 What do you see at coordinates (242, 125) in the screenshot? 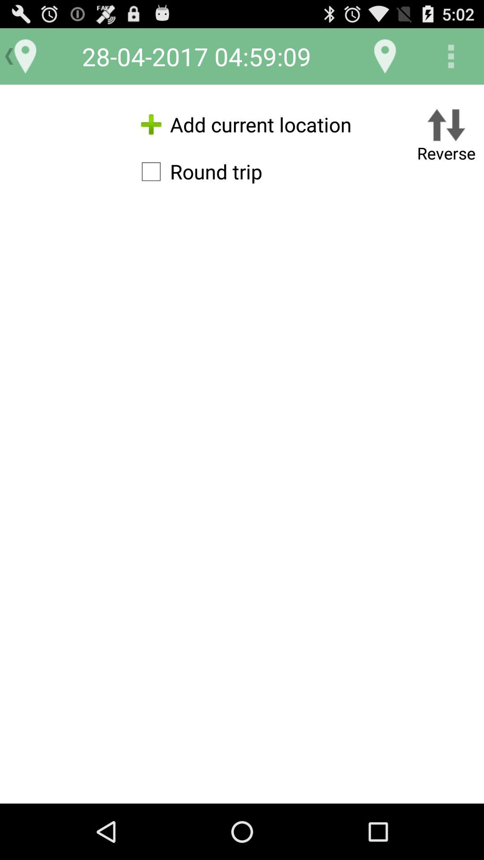
I see `turn off icon to the left of the reverse item` at bounding box center [242, 125].